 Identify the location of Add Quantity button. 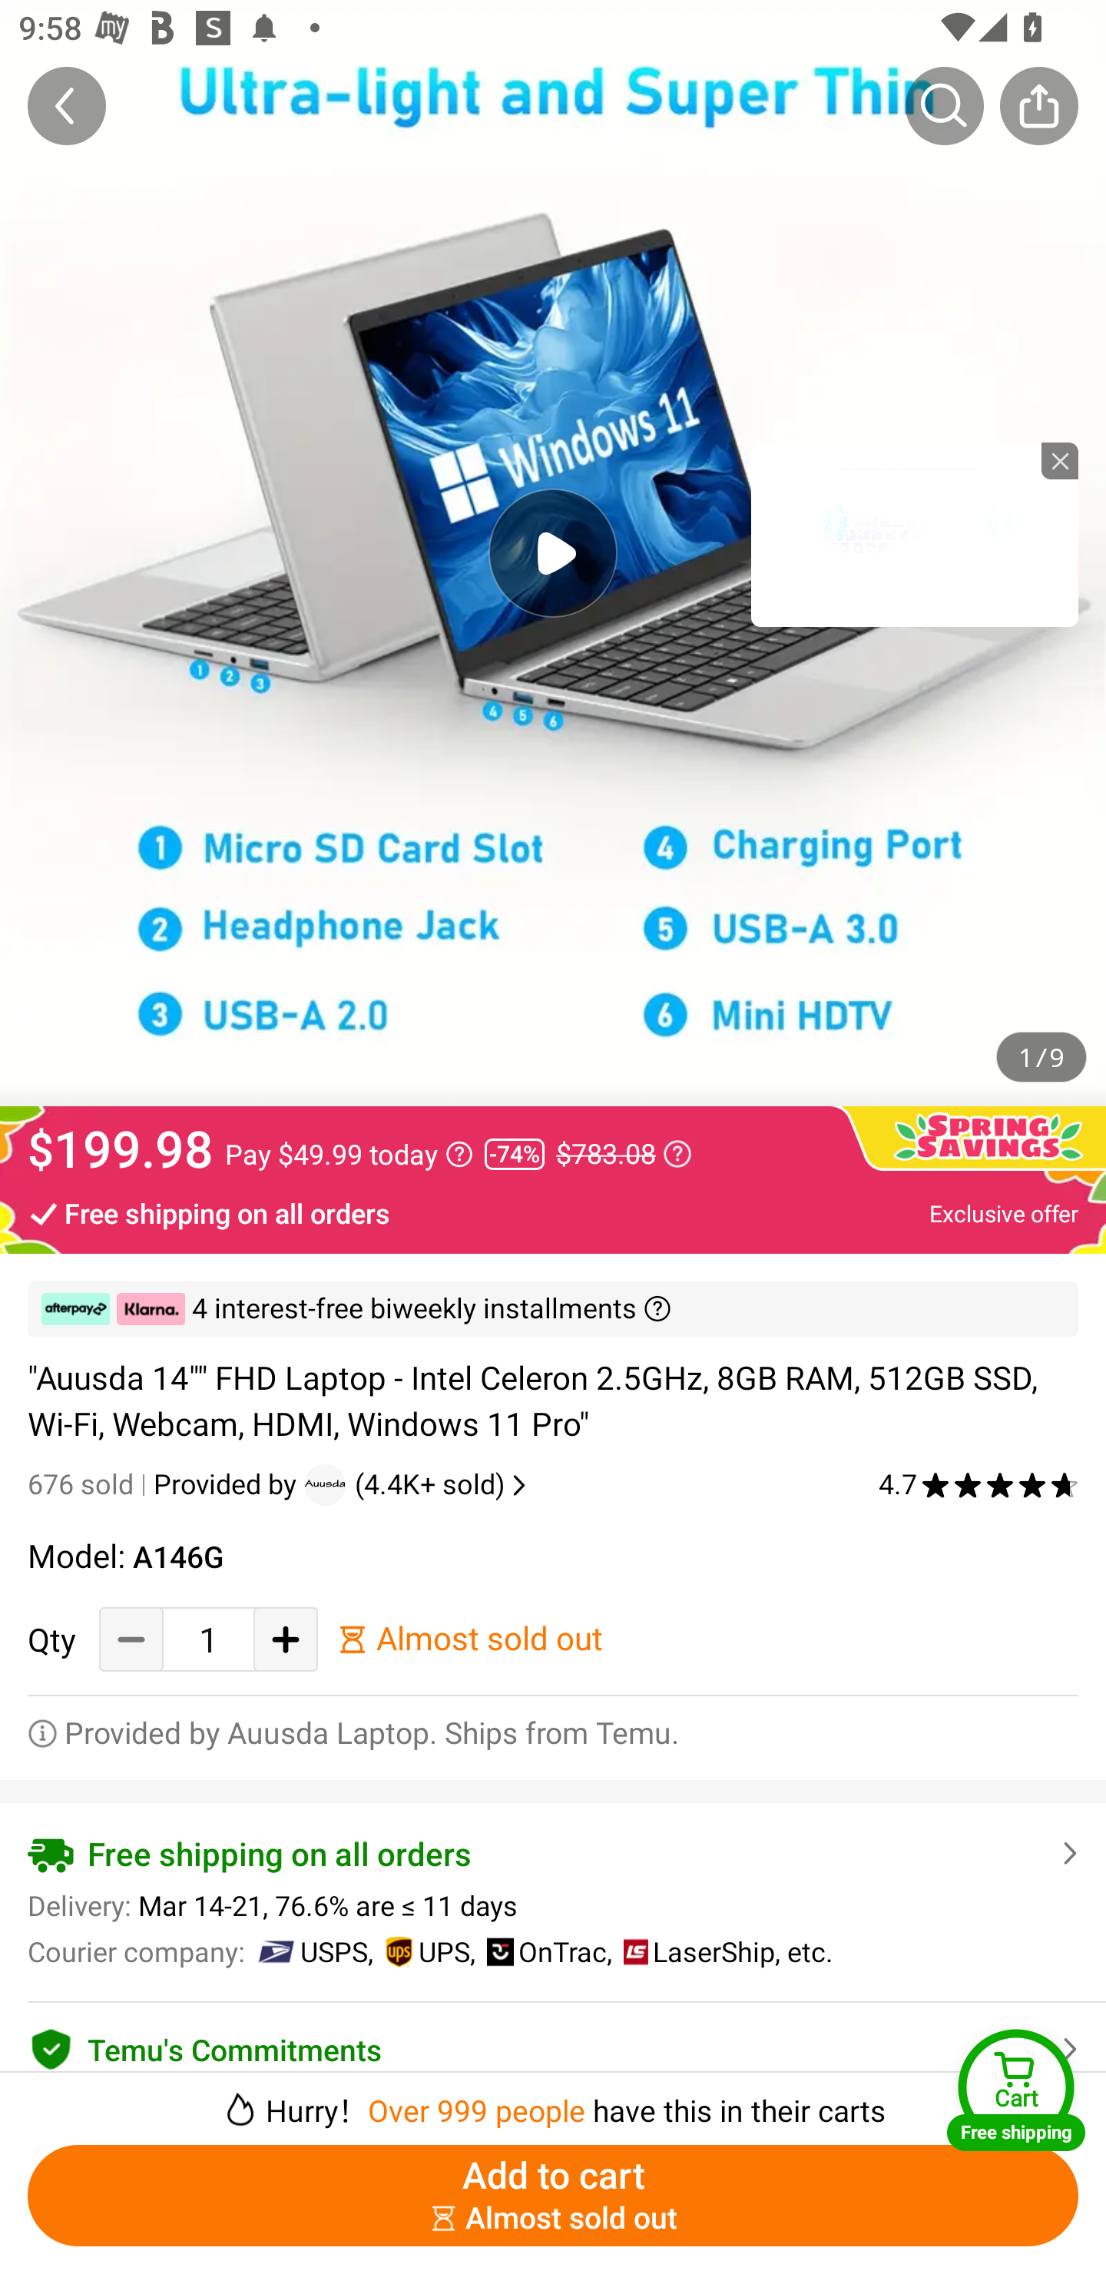
(286, 1639).